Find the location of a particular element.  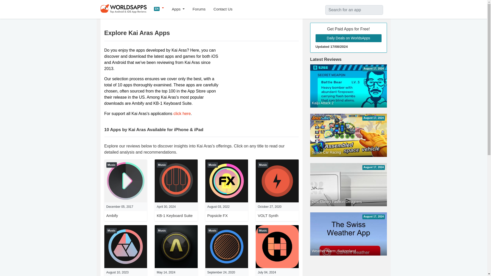

Popsicle FX is located at coordinates (217, 215).